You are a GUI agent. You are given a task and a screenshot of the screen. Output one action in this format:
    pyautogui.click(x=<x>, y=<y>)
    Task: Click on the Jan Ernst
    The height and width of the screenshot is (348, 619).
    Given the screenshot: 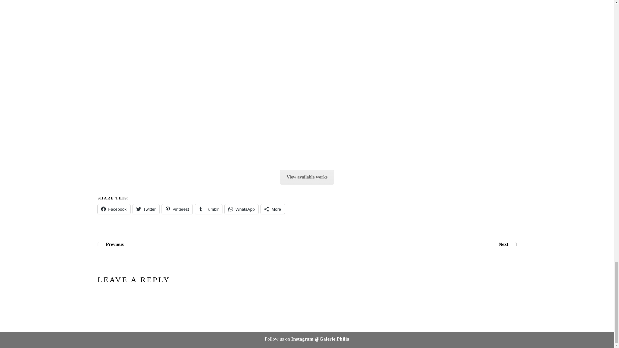 What is the action you would take?
    pyautogui.click(x=307, y=177)
    